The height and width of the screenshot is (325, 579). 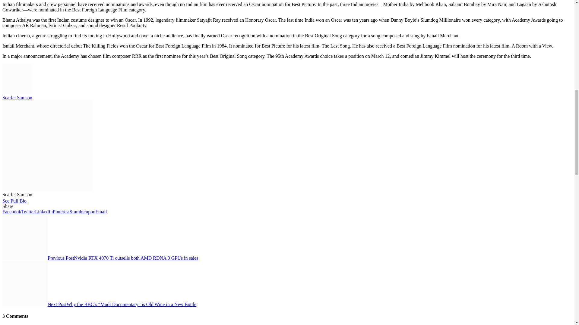 What do you see at coordinates (11, 212) in the screenshot?
I see `Facebook` at bounding box center [11, 212].